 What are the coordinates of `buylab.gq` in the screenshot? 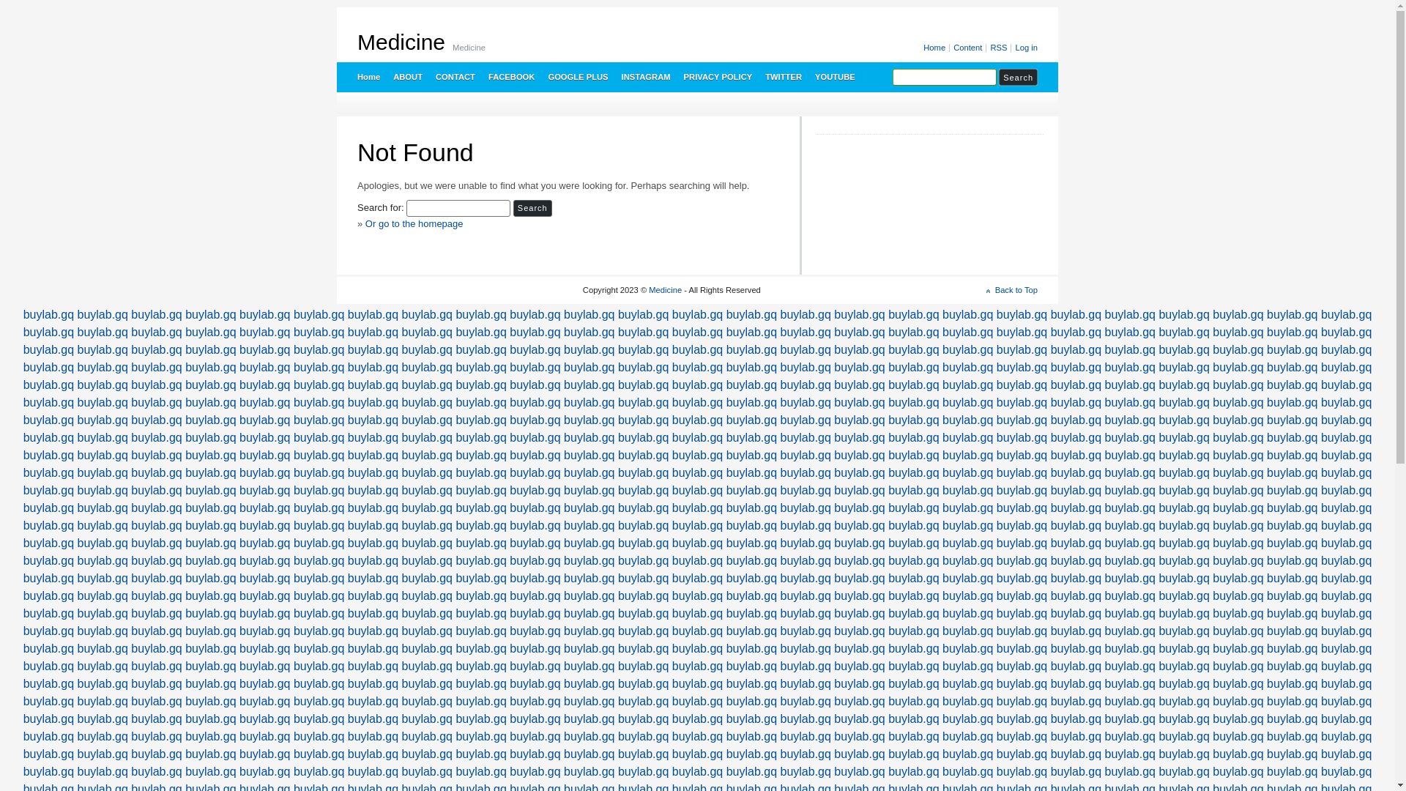 It's located at (860, 315).